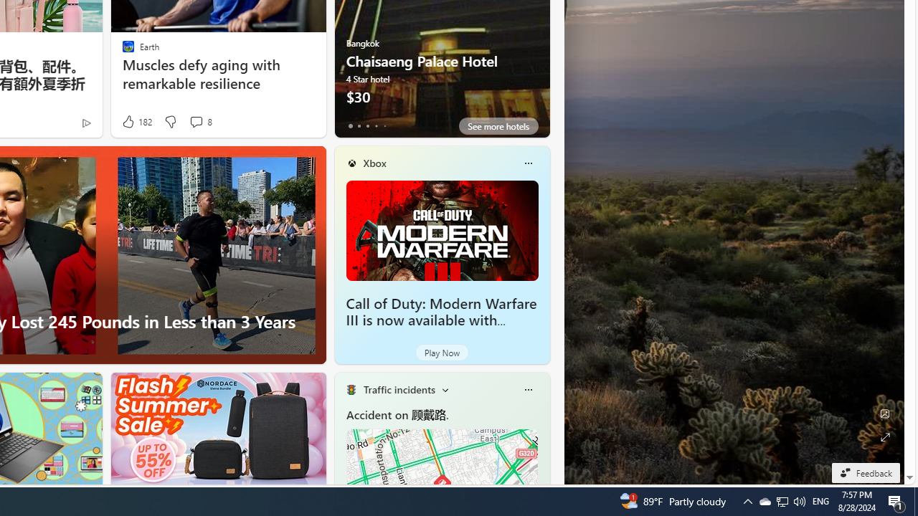  Describe the element at coordinates (196, 122) in the screenshot. I see `View comments 8 Comment` at that location.